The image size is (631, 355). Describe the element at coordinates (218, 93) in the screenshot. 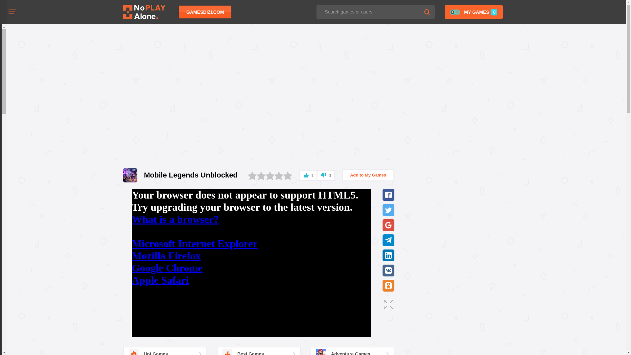

I see `Advertisement` at that location.